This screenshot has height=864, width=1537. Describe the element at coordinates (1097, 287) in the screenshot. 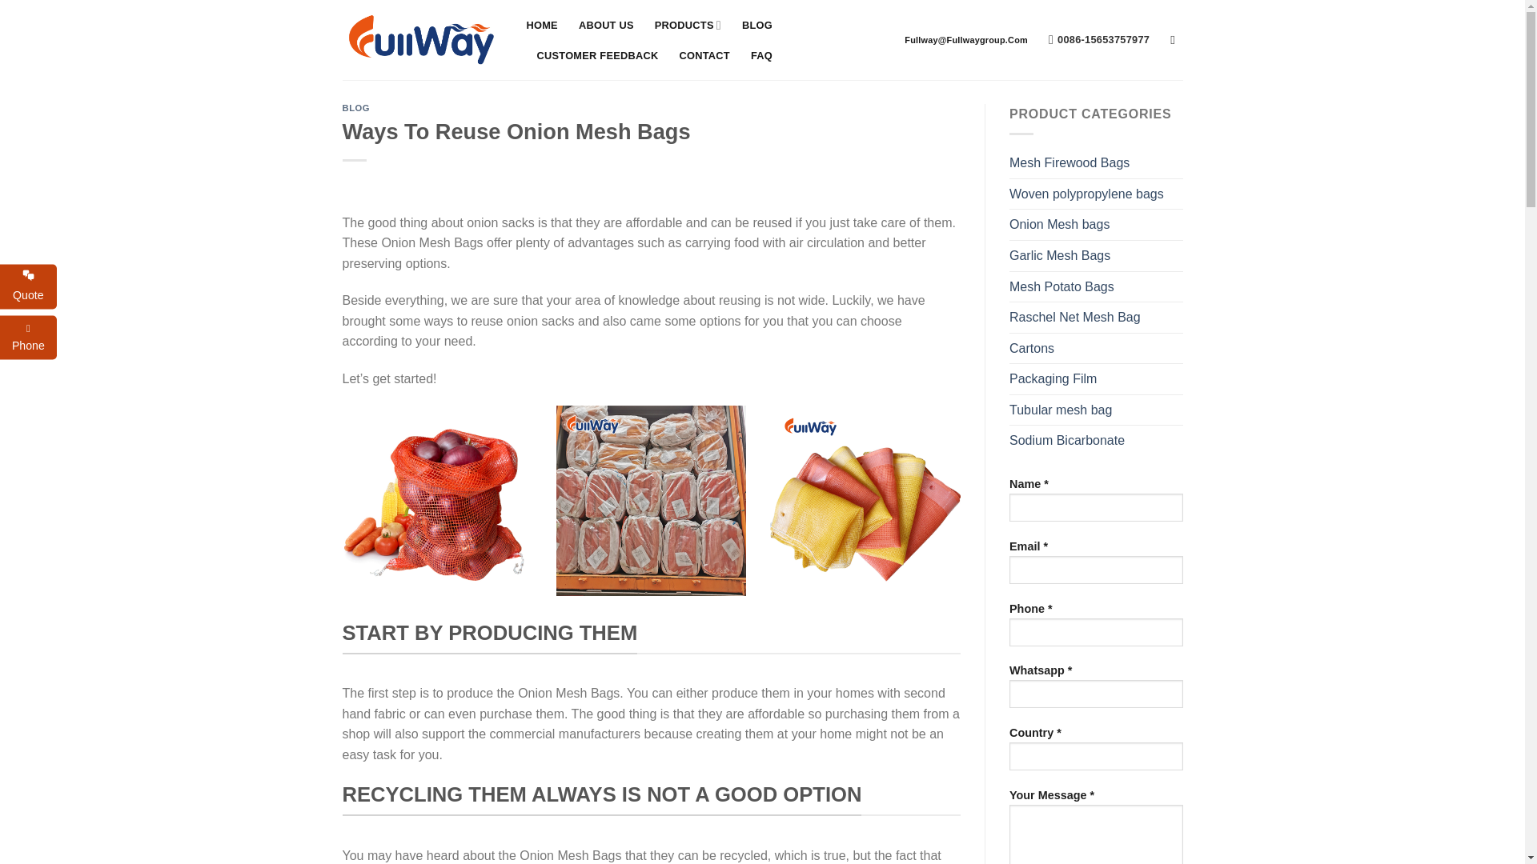

I see `Mesh Potato Bags` at that location.